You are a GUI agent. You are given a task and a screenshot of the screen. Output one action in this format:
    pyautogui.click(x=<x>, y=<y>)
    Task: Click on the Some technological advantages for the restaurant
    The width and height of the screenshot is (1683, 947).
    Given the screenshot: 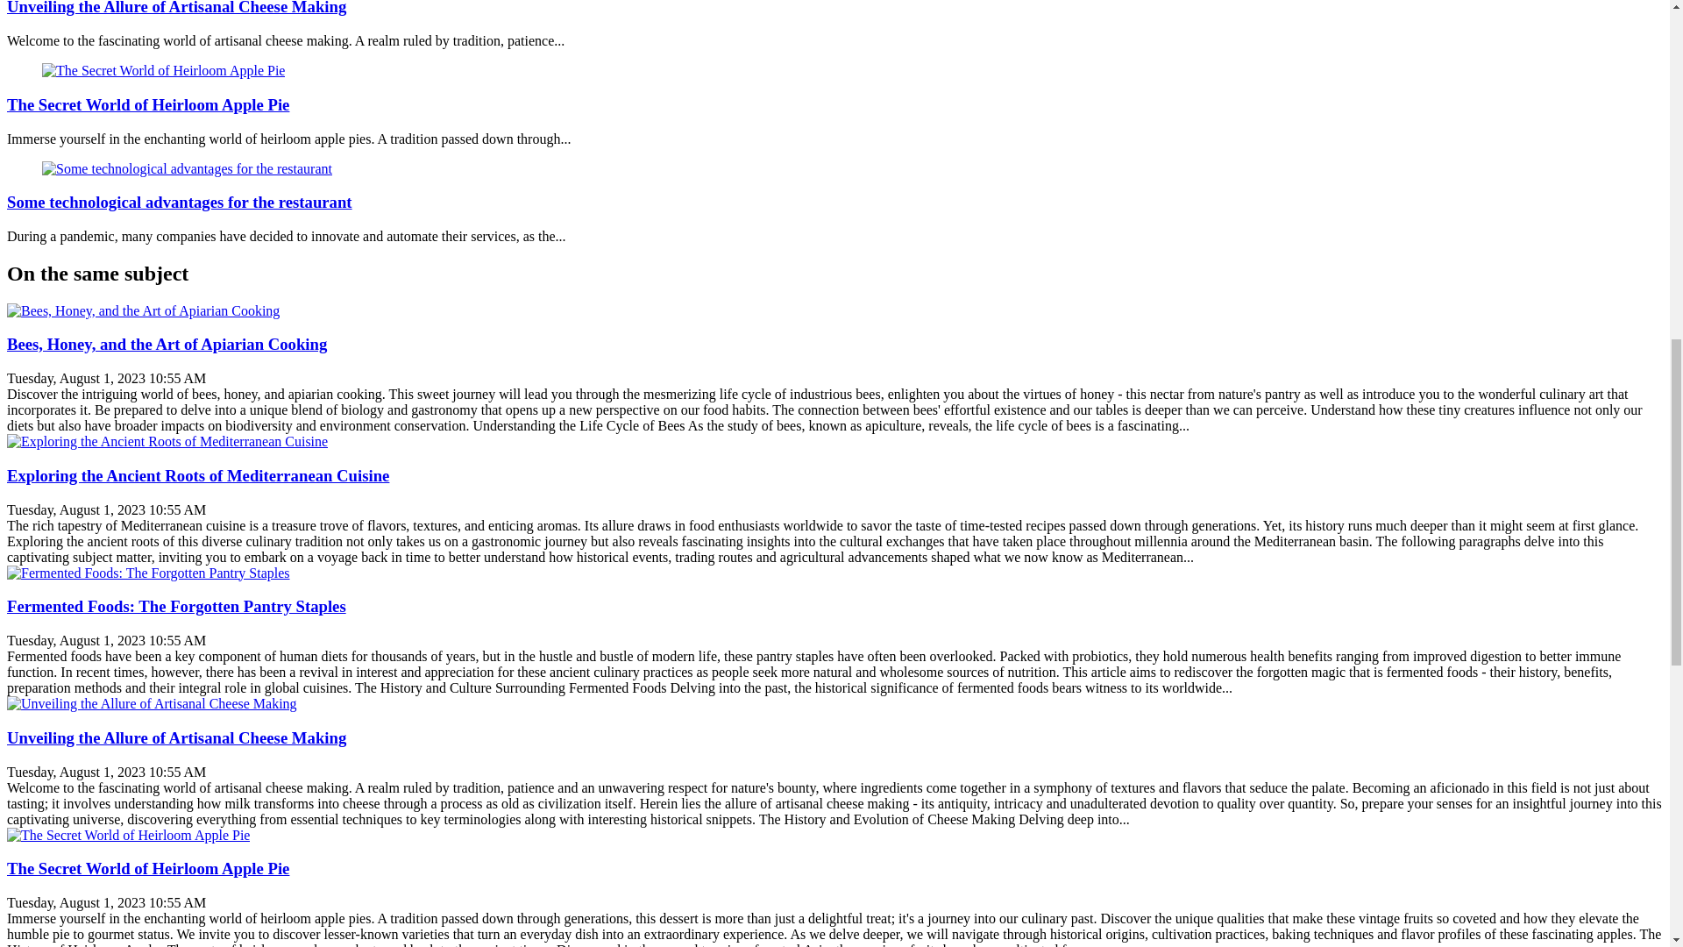 What is the action you would take?
    pyautogui.click(x=179, y=202)
    